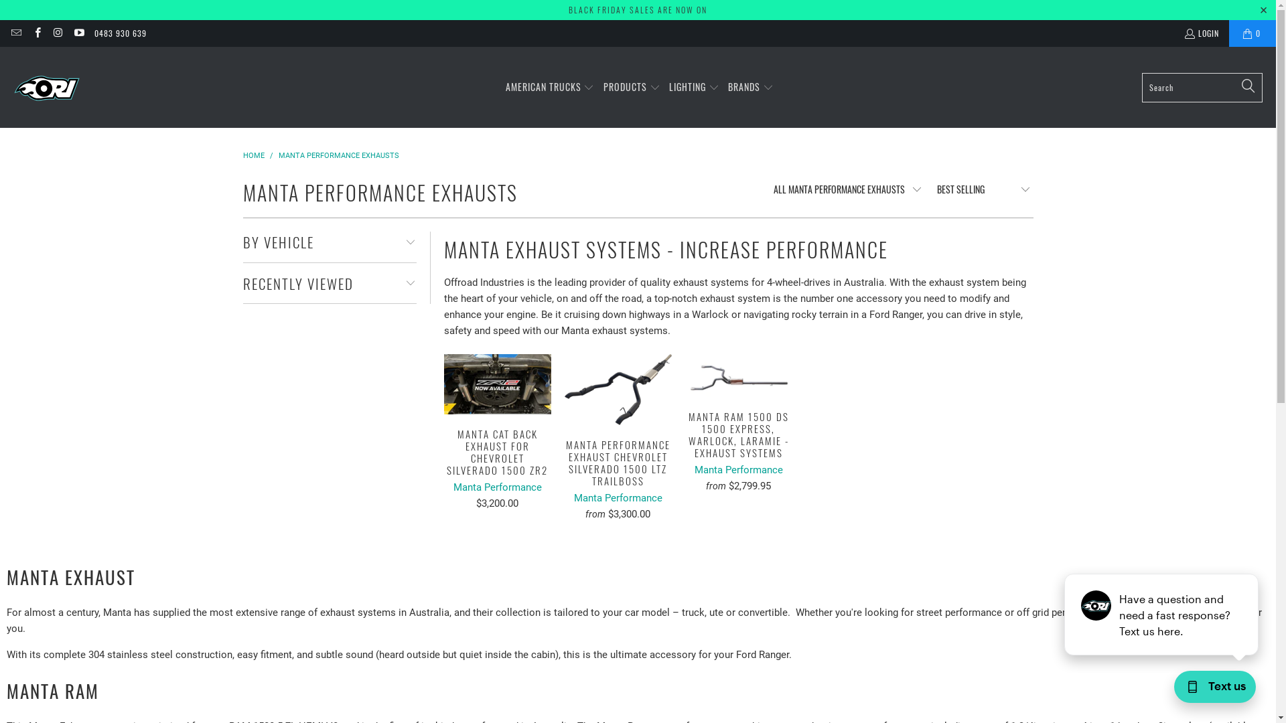  What do you see at coordinates (1202, 33) in the screenshot?
I see `LOGIN` at bounding box center [1202, 33].